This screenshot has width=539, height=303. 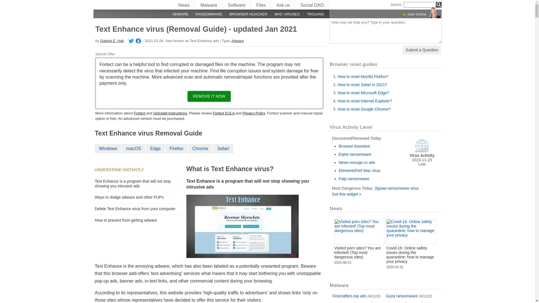 I want to click on Submit a Question, so click(x=422, y=50).